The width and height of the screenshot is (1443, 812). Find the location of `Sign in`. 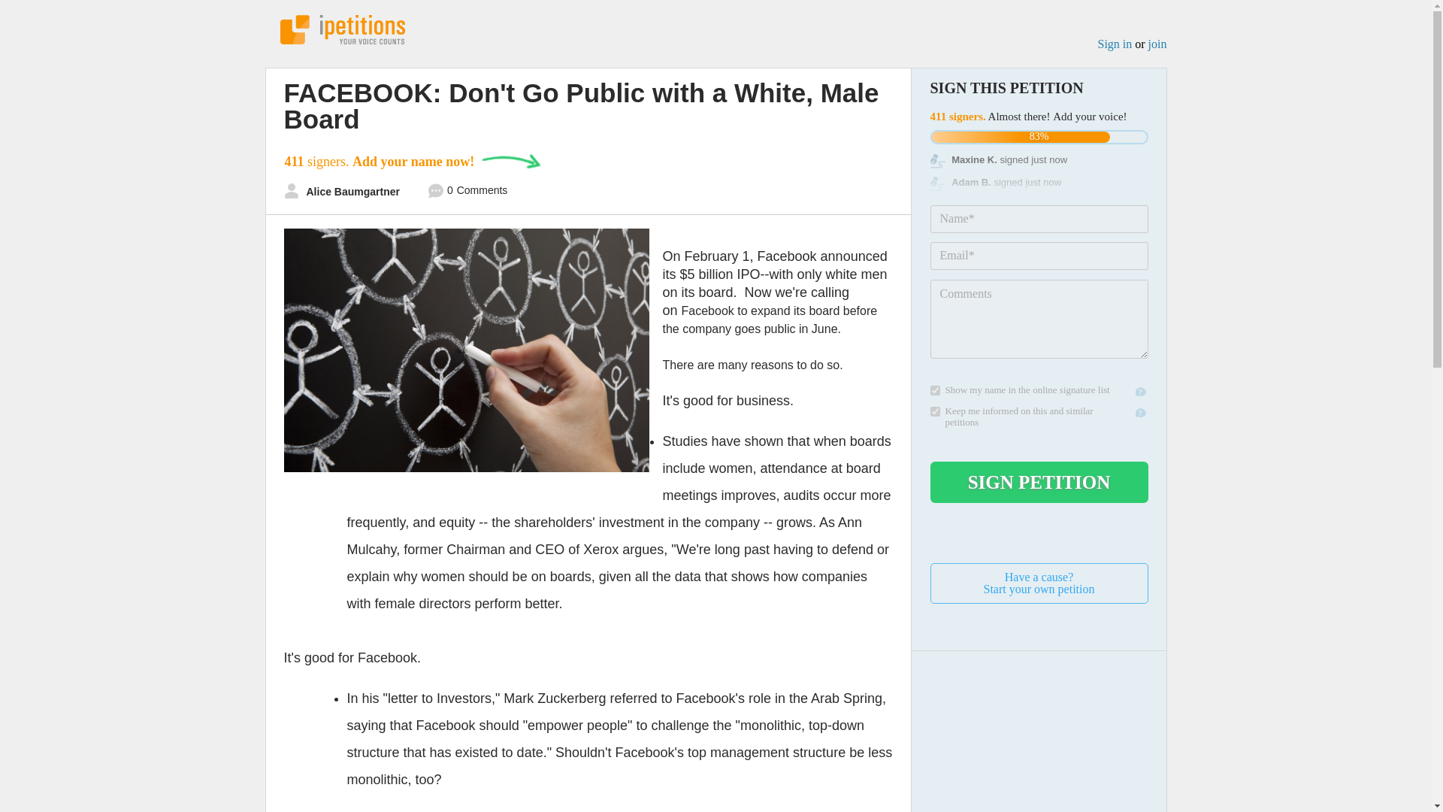

Sign in is located at coordinates (1039, 583).